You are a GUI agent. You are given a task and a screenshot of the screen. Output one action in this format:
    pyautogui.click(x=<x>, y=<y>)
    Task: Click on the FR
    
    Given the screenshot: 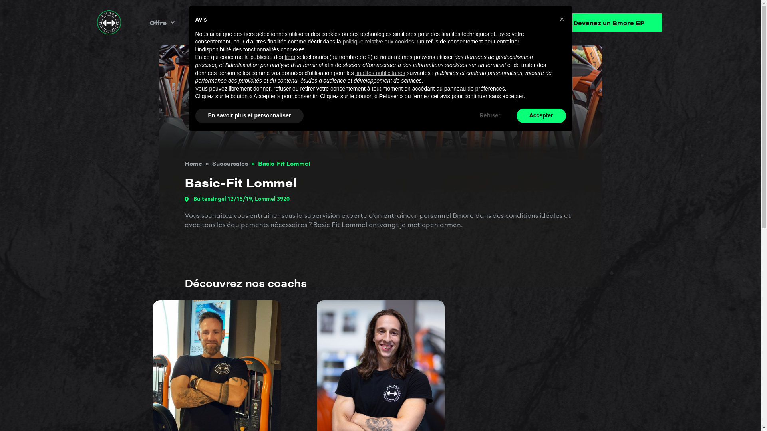 What is the action you would take?
    pyautogui.click(x=491, y=22)
    